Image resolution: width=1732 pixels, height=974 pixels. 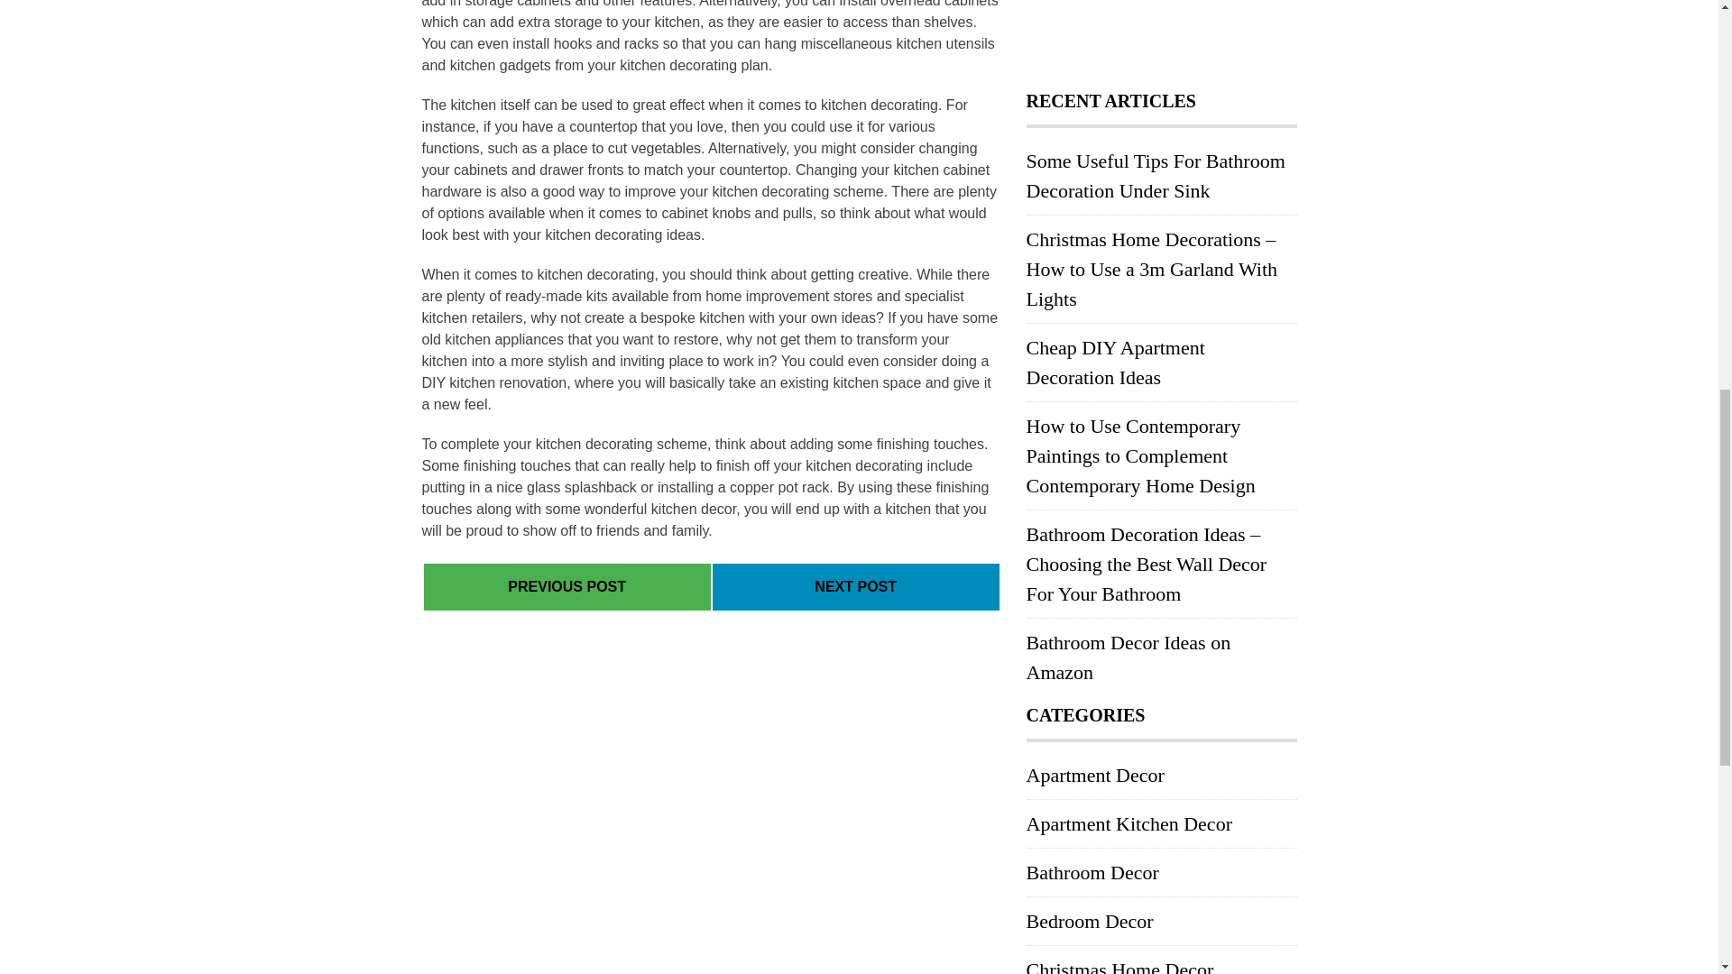 I want to click on NEXT POST, so click(x=855, y=587).